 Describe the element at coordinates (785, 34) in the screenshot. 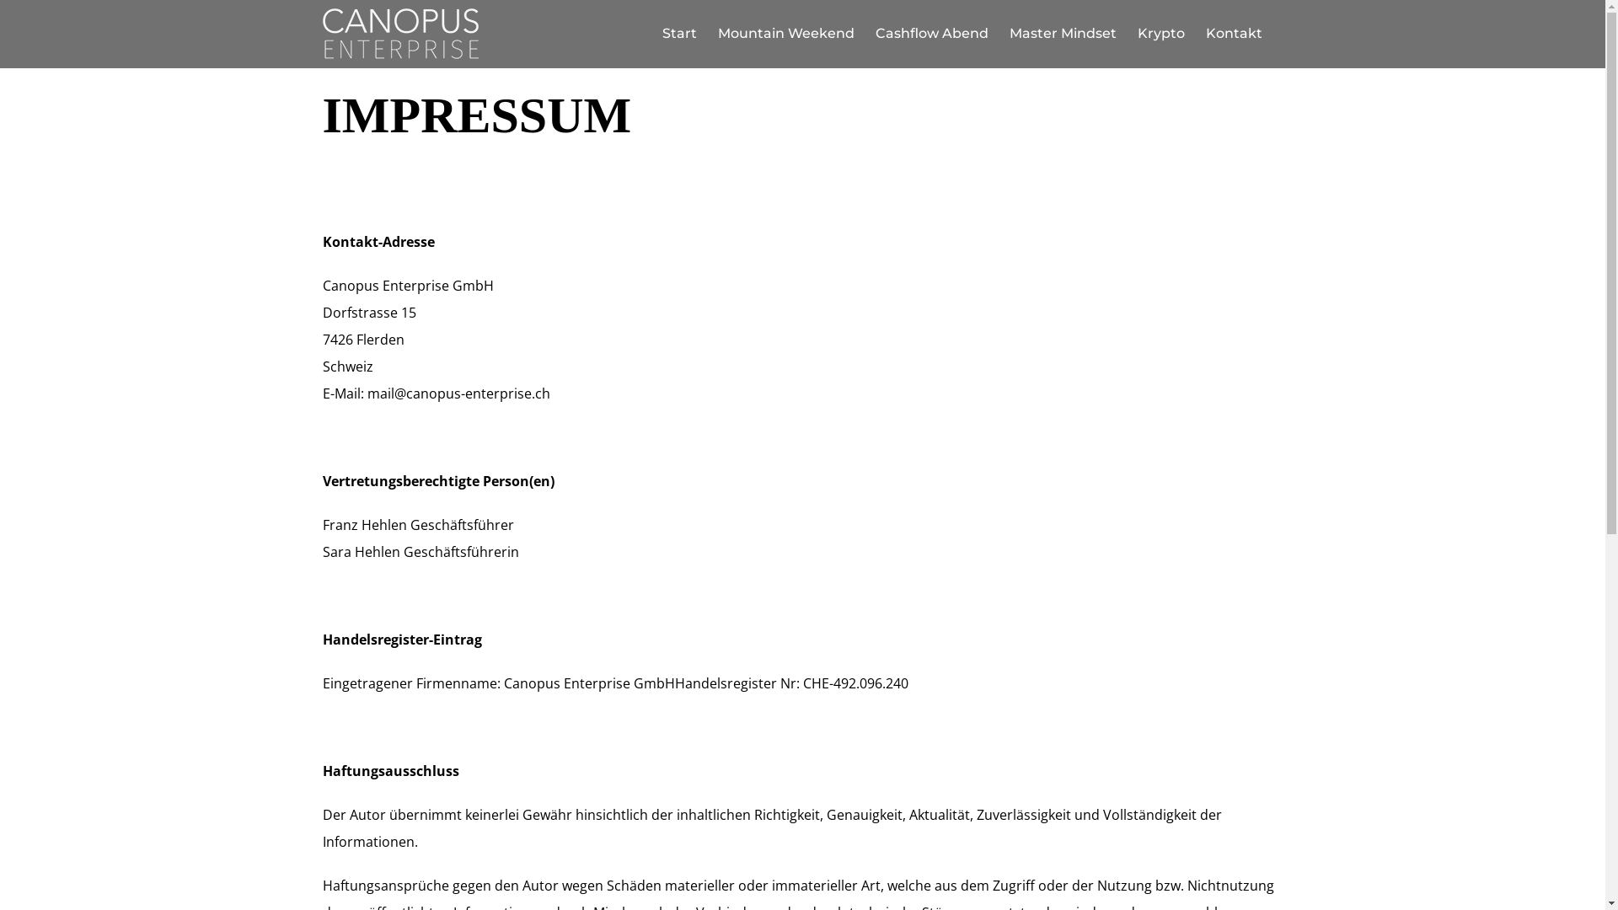

I see `Mountain Weekend` at that location.